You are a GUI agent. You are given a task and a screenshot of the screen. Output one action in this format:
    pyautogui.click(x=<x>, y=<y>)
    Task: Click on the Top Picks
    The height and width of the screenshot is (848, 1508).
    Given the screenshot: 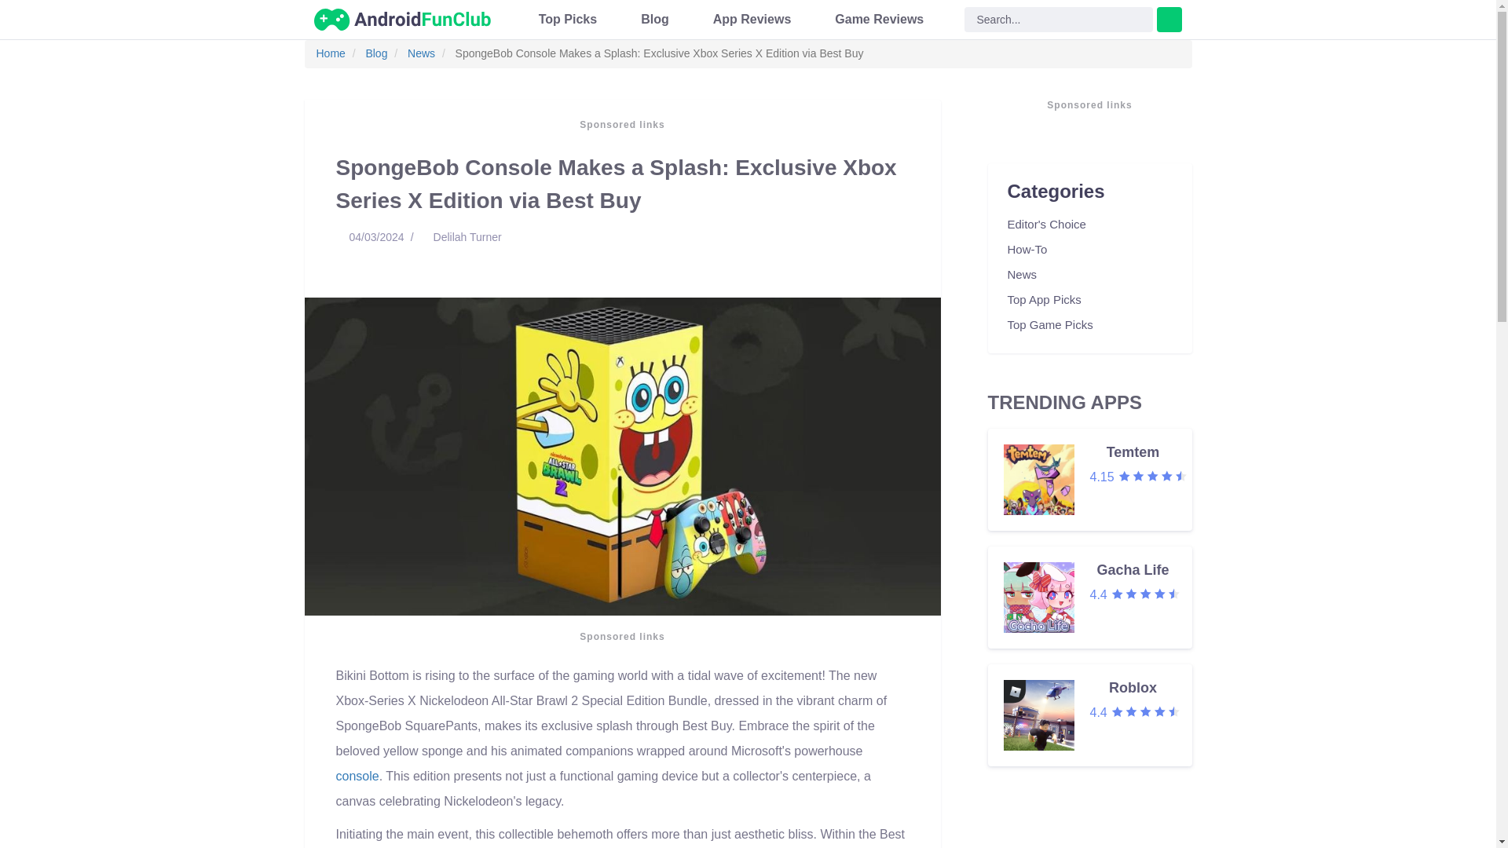 What is the action you would take?
    pyautogui.click(x=1046, y=225)
    